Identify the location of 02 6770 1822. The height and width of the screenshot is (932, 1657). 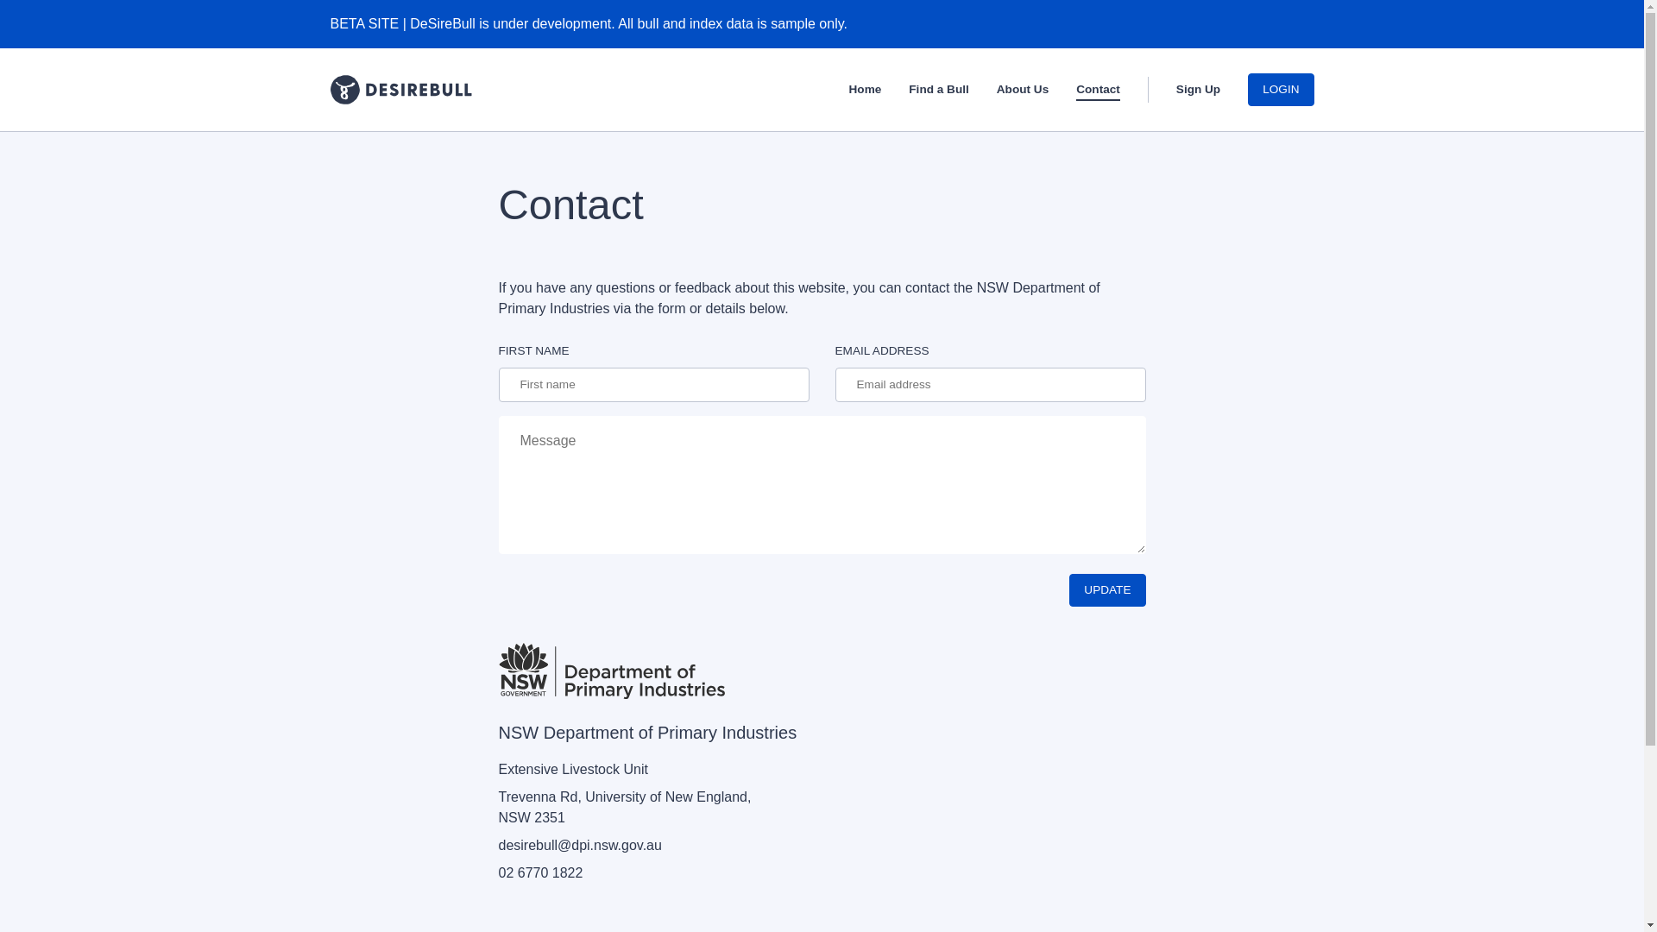
(541, 873).